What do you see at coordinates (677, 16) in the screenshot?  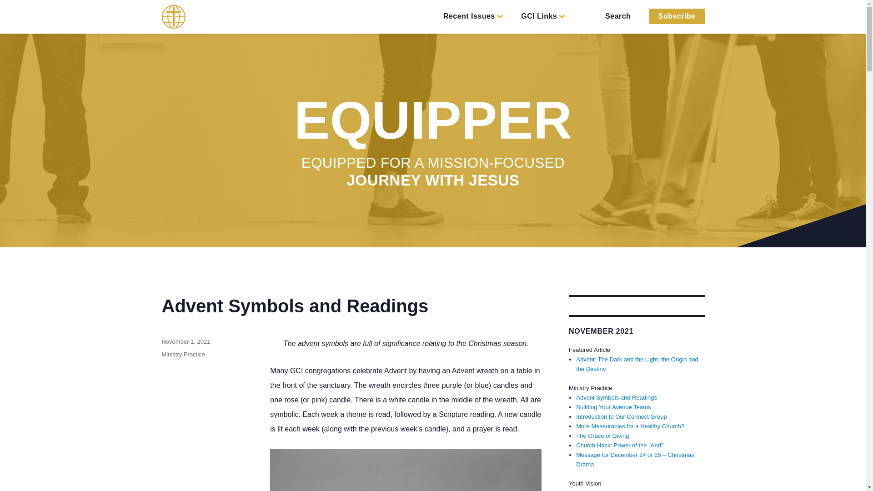 I see `Subscribe` at bounding box center [677, 16].